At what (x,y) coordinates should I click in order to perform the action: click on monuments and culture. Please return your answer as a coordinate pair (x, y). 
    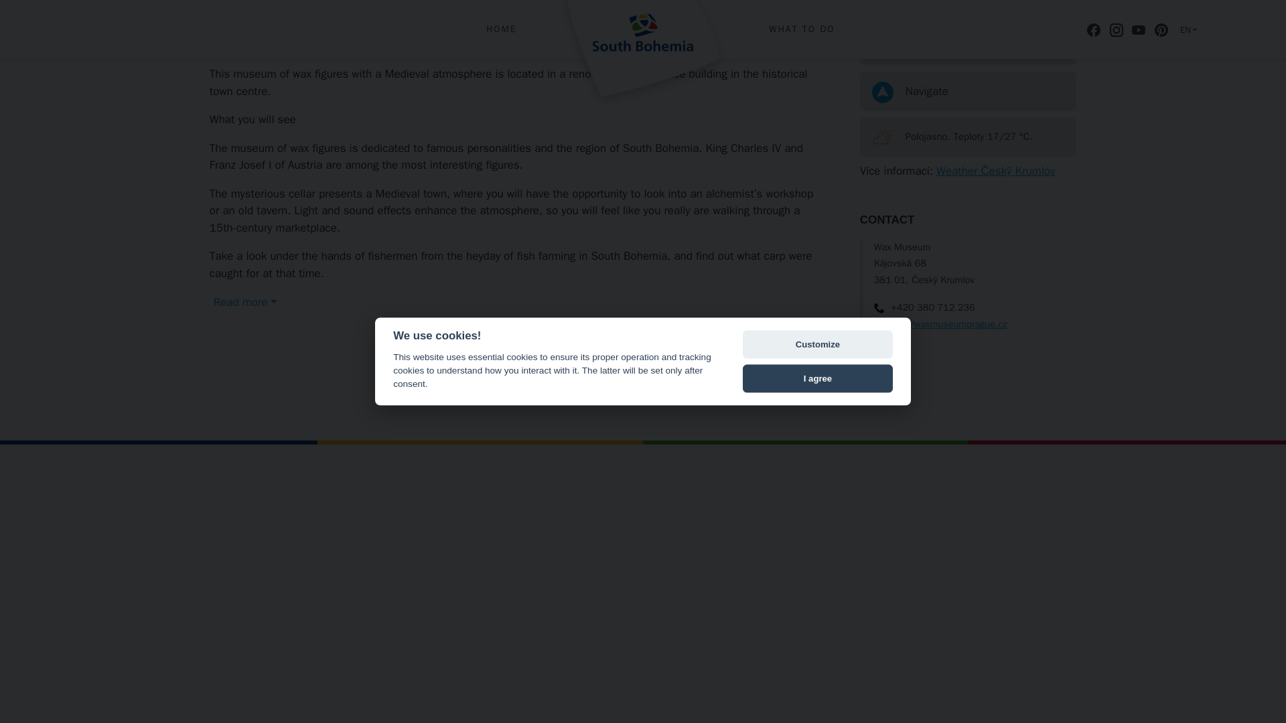
    Looking at the image, I should click on (413, 4).